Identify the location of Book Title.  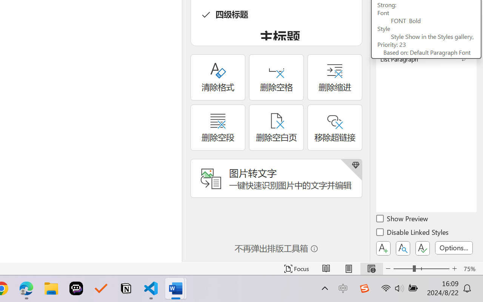
(426, 47).